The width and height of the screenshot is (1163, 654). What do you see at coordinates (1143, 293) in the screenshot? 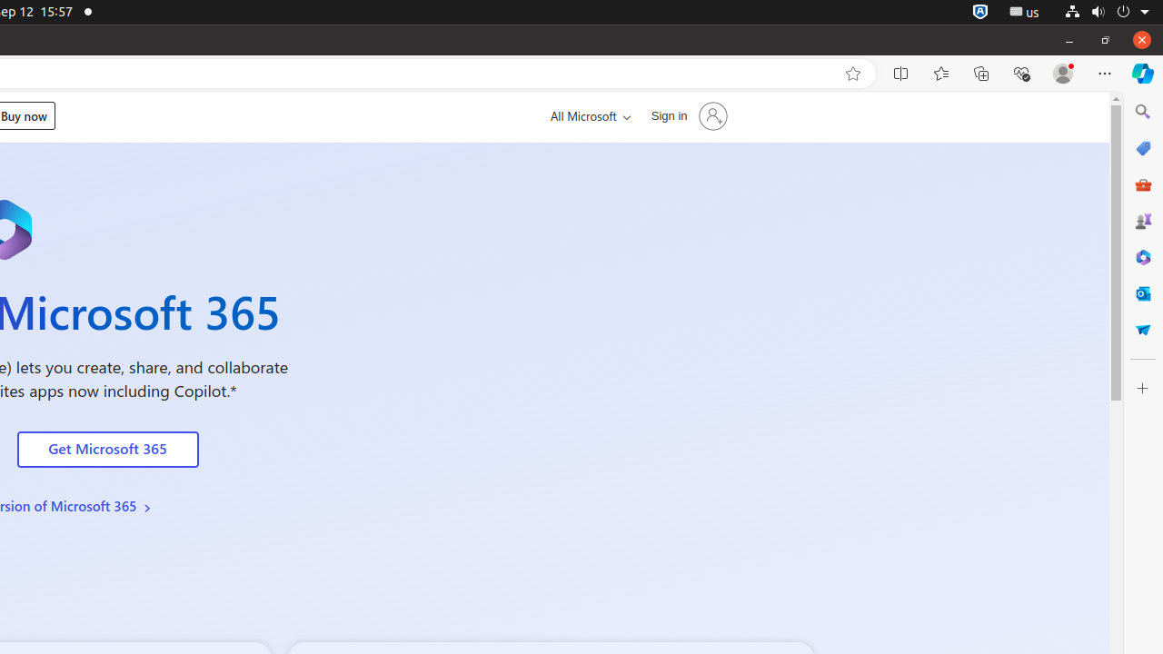
I see `Outlook` at bounding box center [1143, 293].